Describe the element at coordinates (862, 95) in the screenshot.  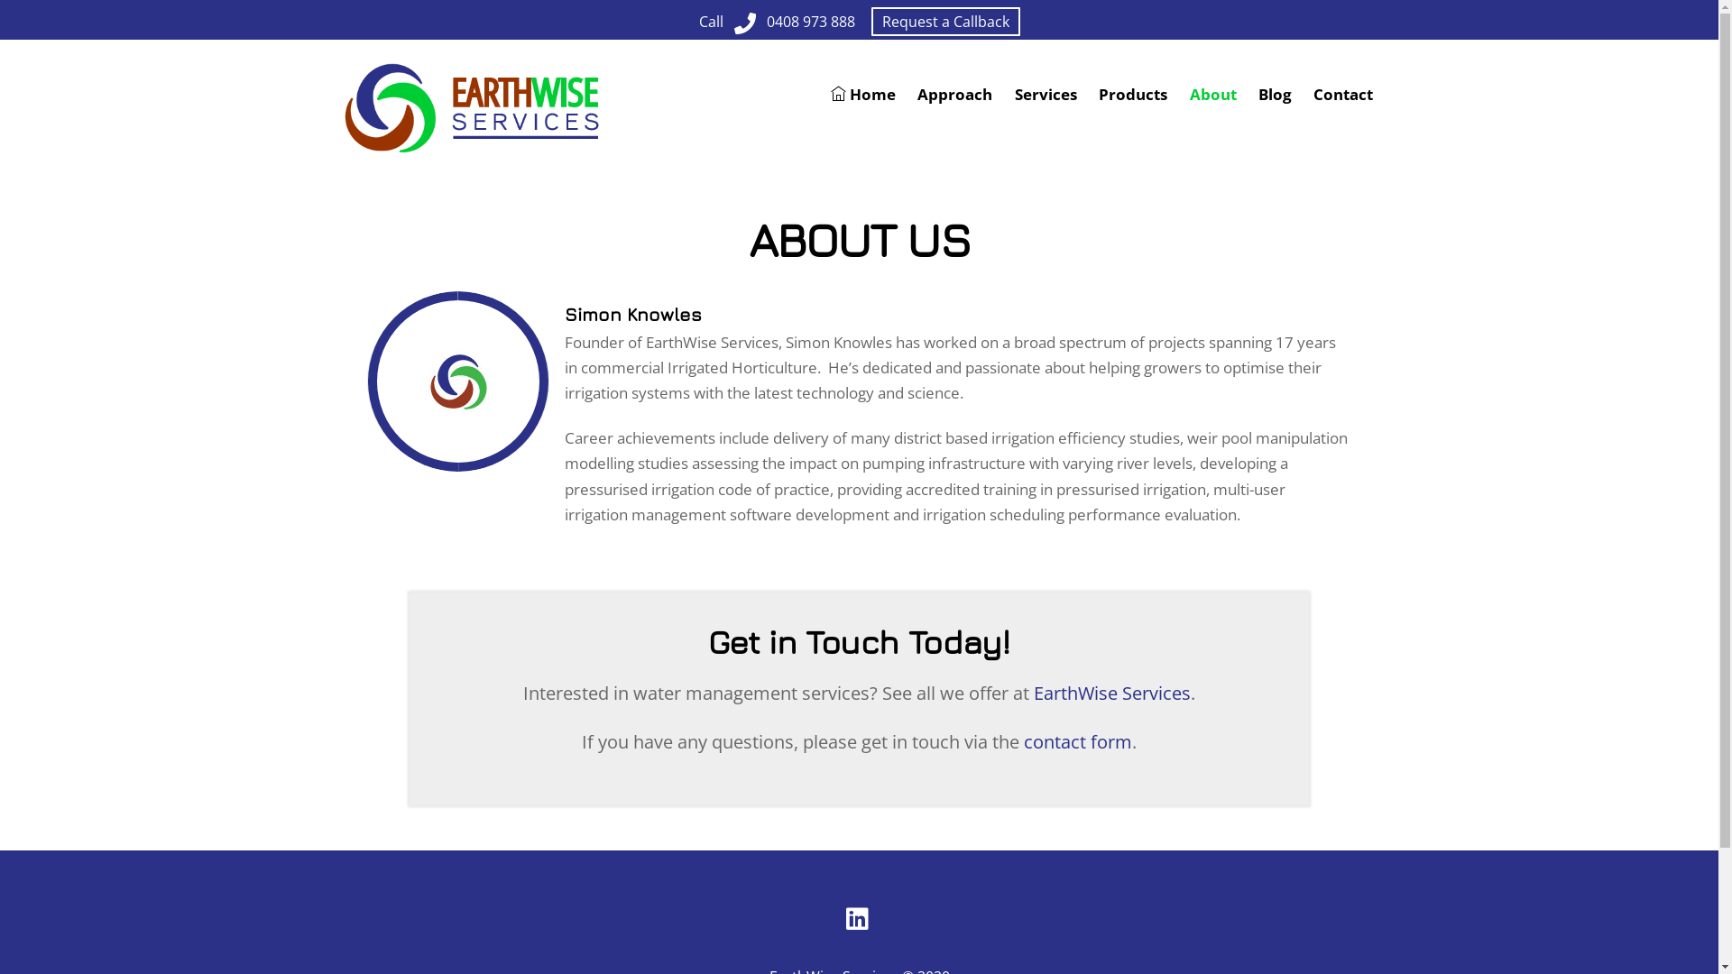
I see `Home` at that location.